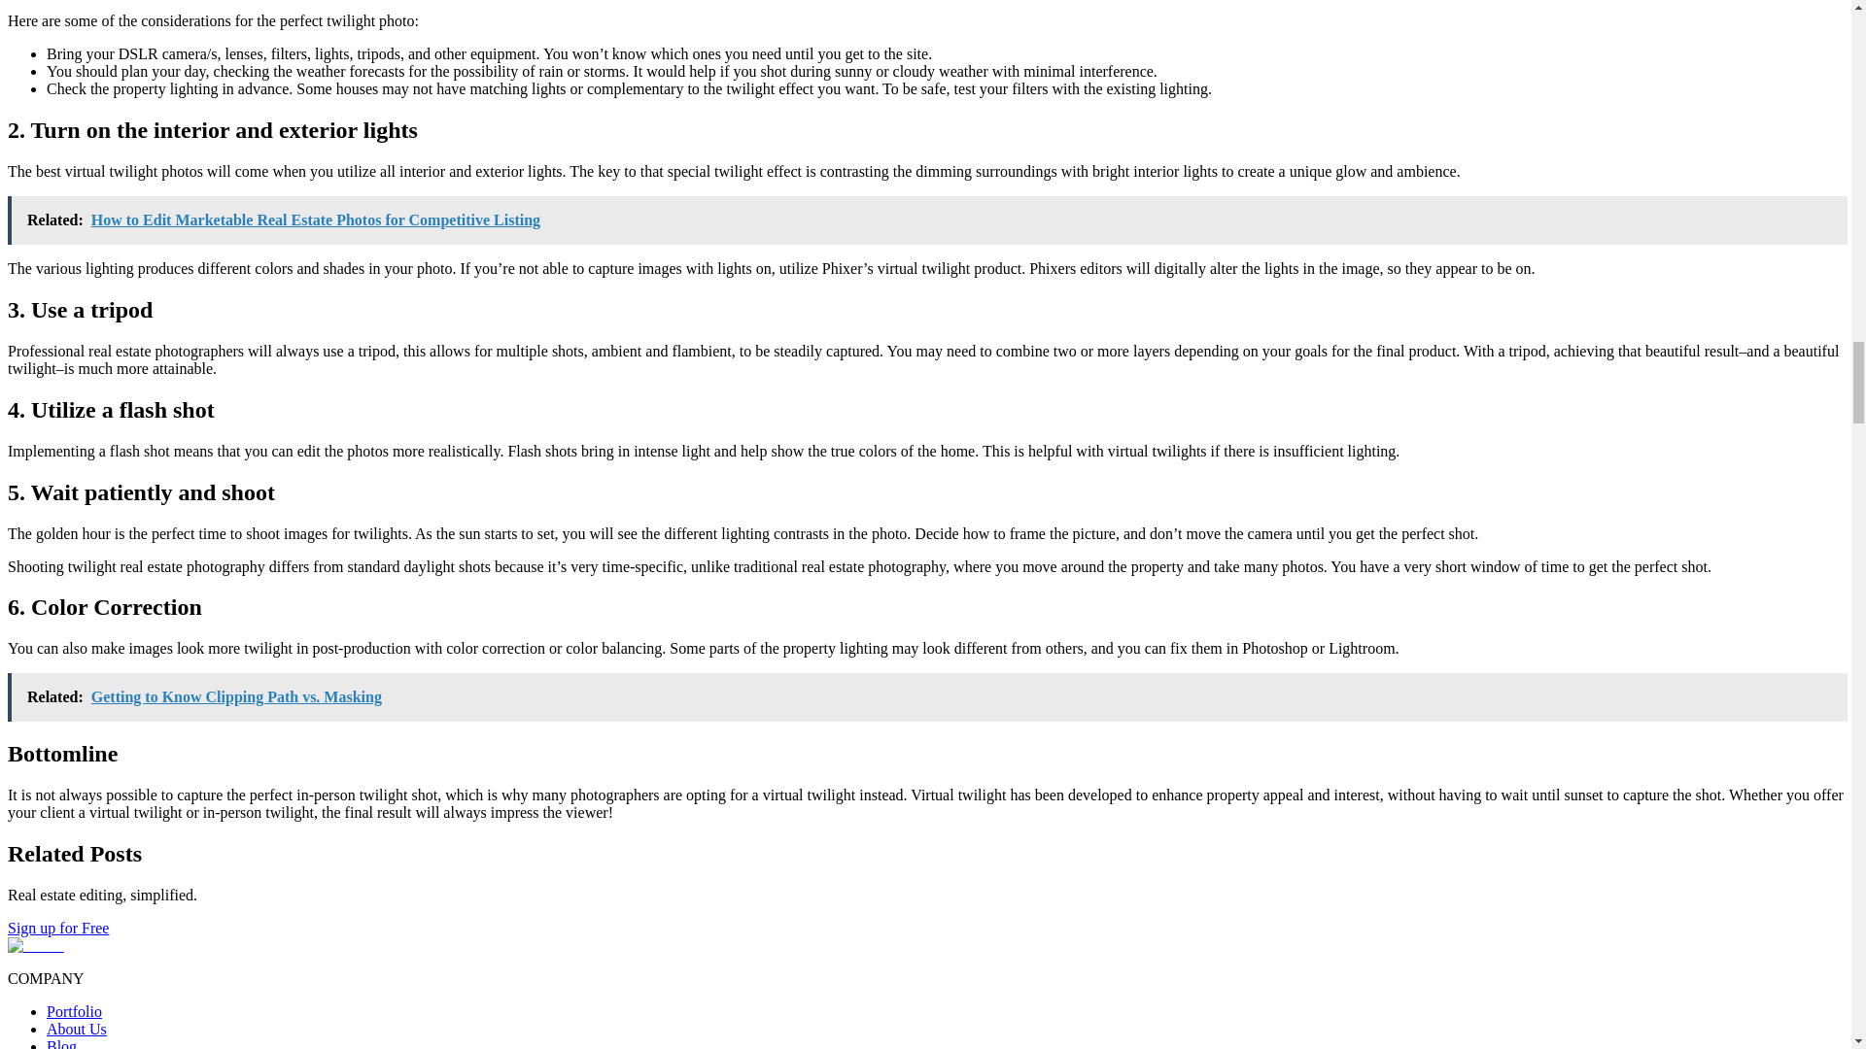 This screenshot has width=1866, height=1049. I want to click on Blog, so click(61, 1043).